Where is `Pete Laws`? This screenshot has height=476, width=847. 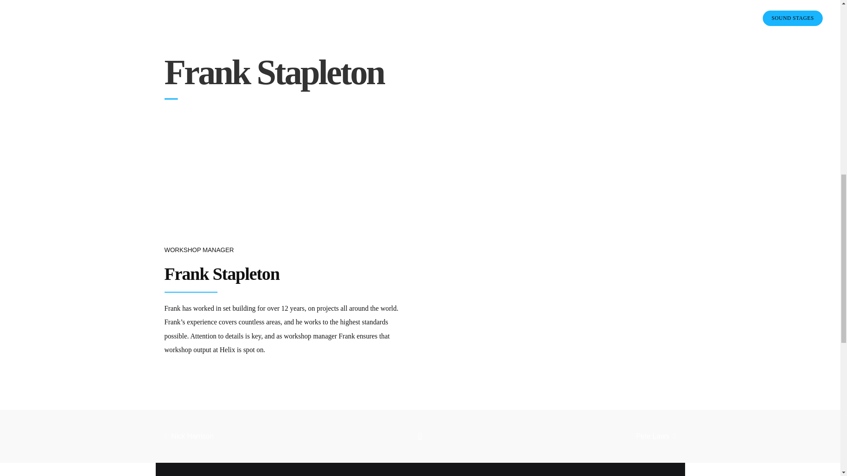
Pete Laws is located at coordinates (594, 436).